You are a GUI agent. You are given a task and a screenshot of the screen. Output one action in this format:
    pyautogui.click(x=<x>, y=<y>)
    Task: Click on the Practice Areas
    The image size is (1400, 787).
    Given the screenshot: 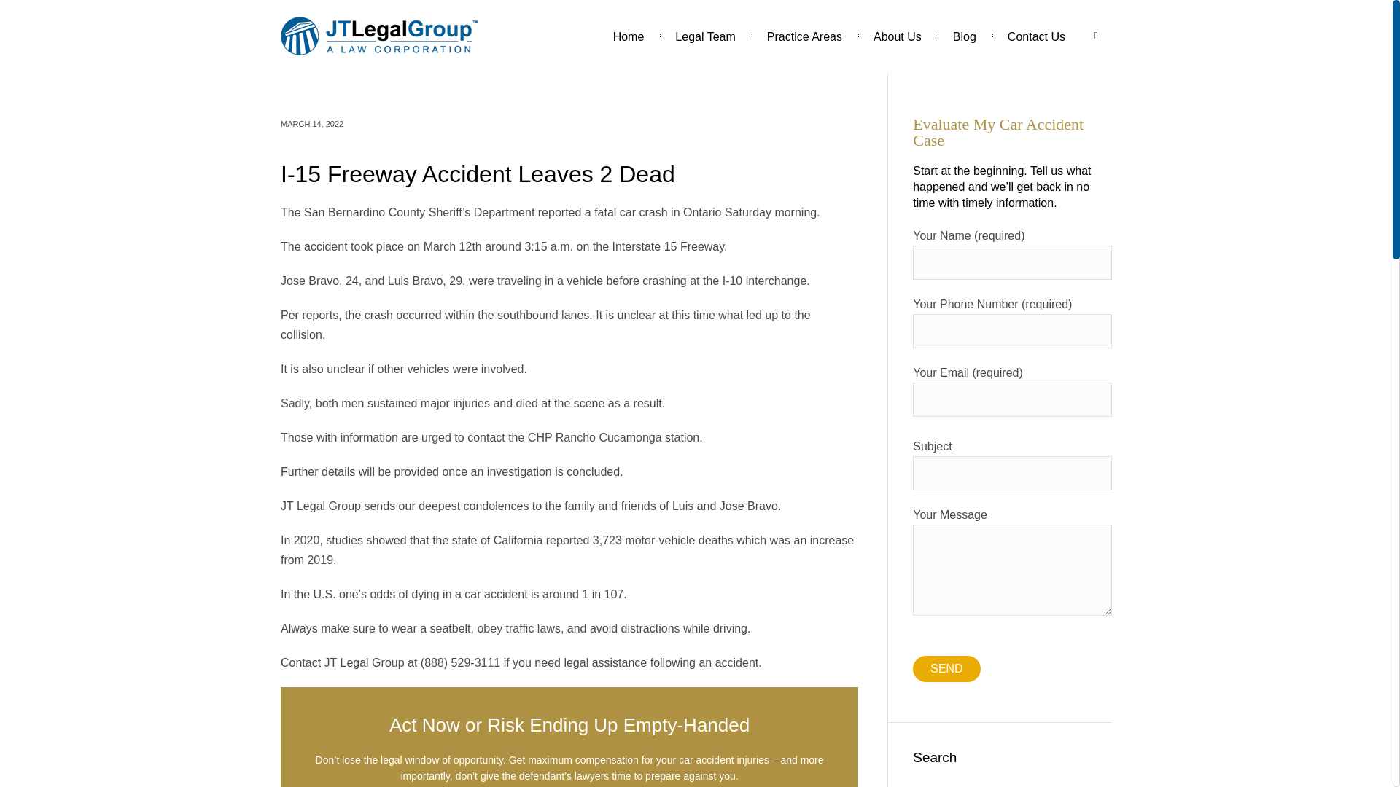 What is the action you would take?
    pyautogui.click(x=805, y=36)
    